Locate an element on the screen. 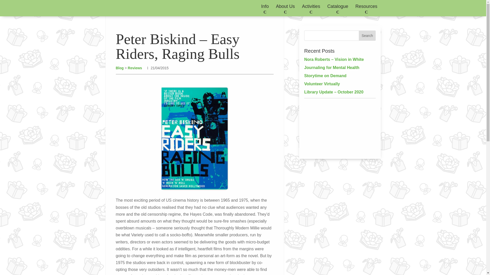 This screenshot has width=490, height=275. About Us is located at coordinates (285, 8).